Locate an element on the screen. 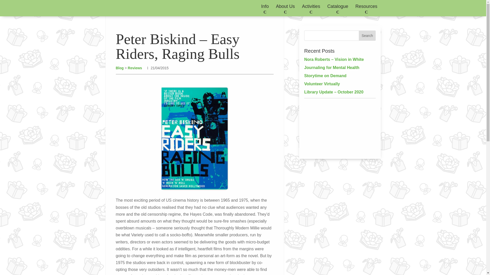 This screenshot has width=490, height=275. About Us is located at coordinates (285, 8).